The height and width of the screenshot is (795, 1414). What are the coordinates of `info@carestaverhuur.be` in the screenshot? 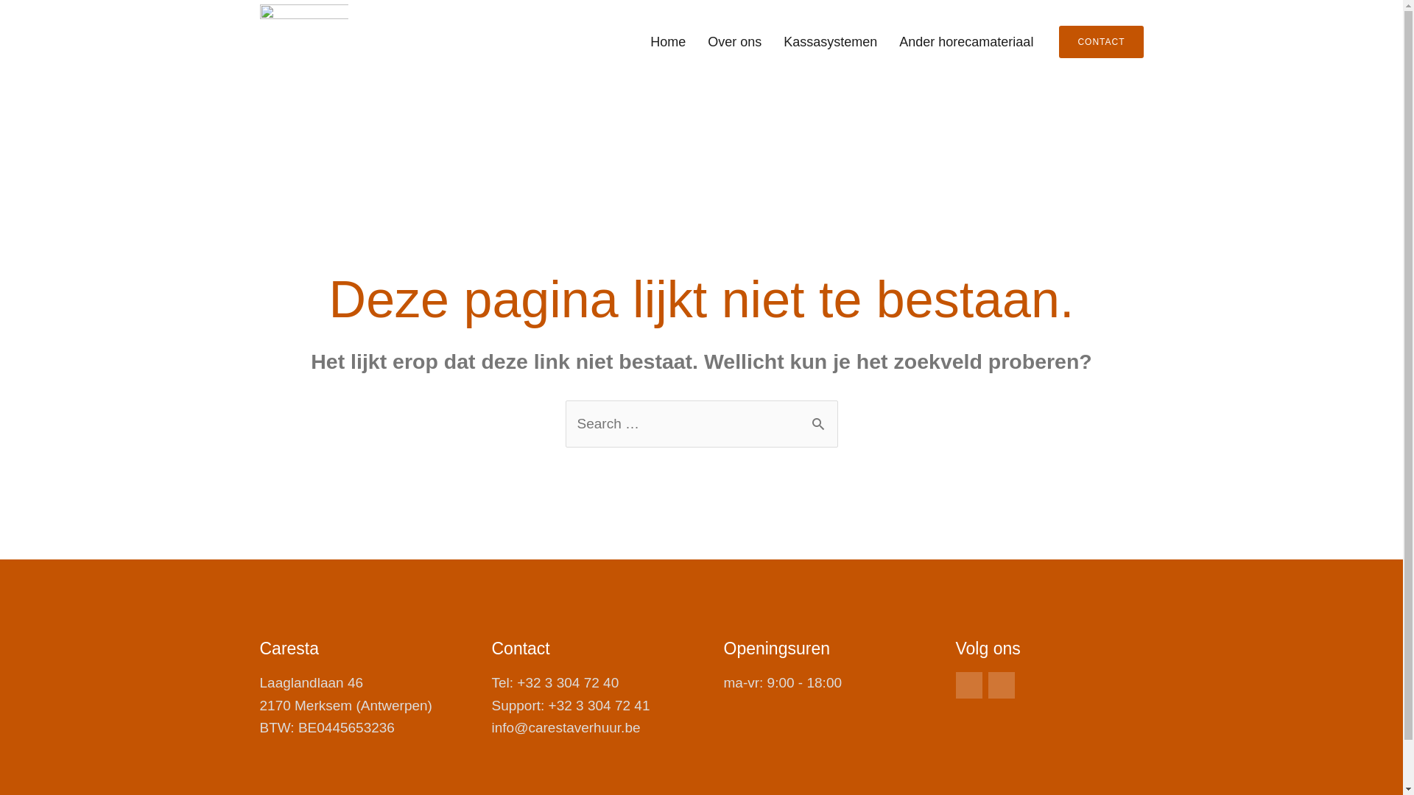 It's located at (586, 728).